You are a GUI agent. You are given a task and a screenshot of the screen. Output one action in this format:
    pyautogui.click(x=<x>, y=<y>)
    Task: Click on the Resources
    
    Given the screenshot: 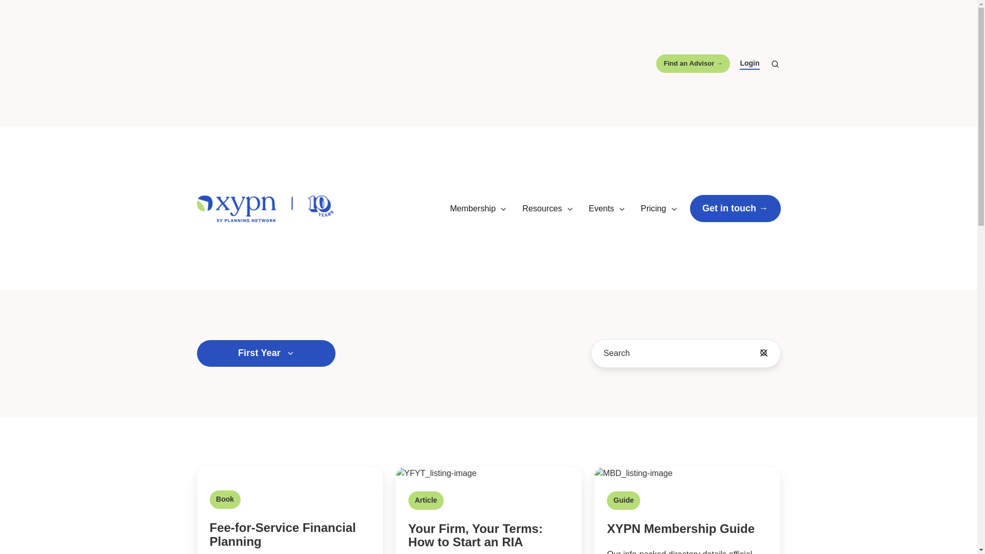 What is the action you would take?
    pyautogui.click(x=547, y=208)
    